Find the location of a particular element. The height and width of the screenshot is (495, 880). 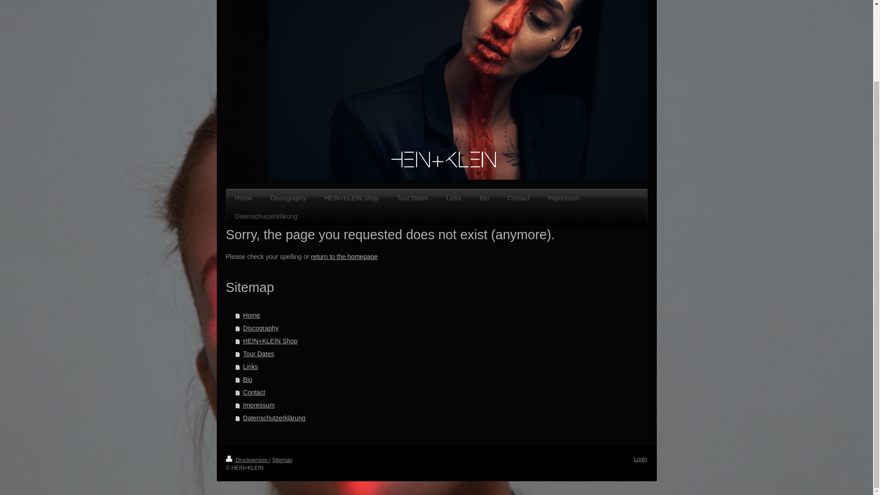

Contact is located at coordinates (518, 198).